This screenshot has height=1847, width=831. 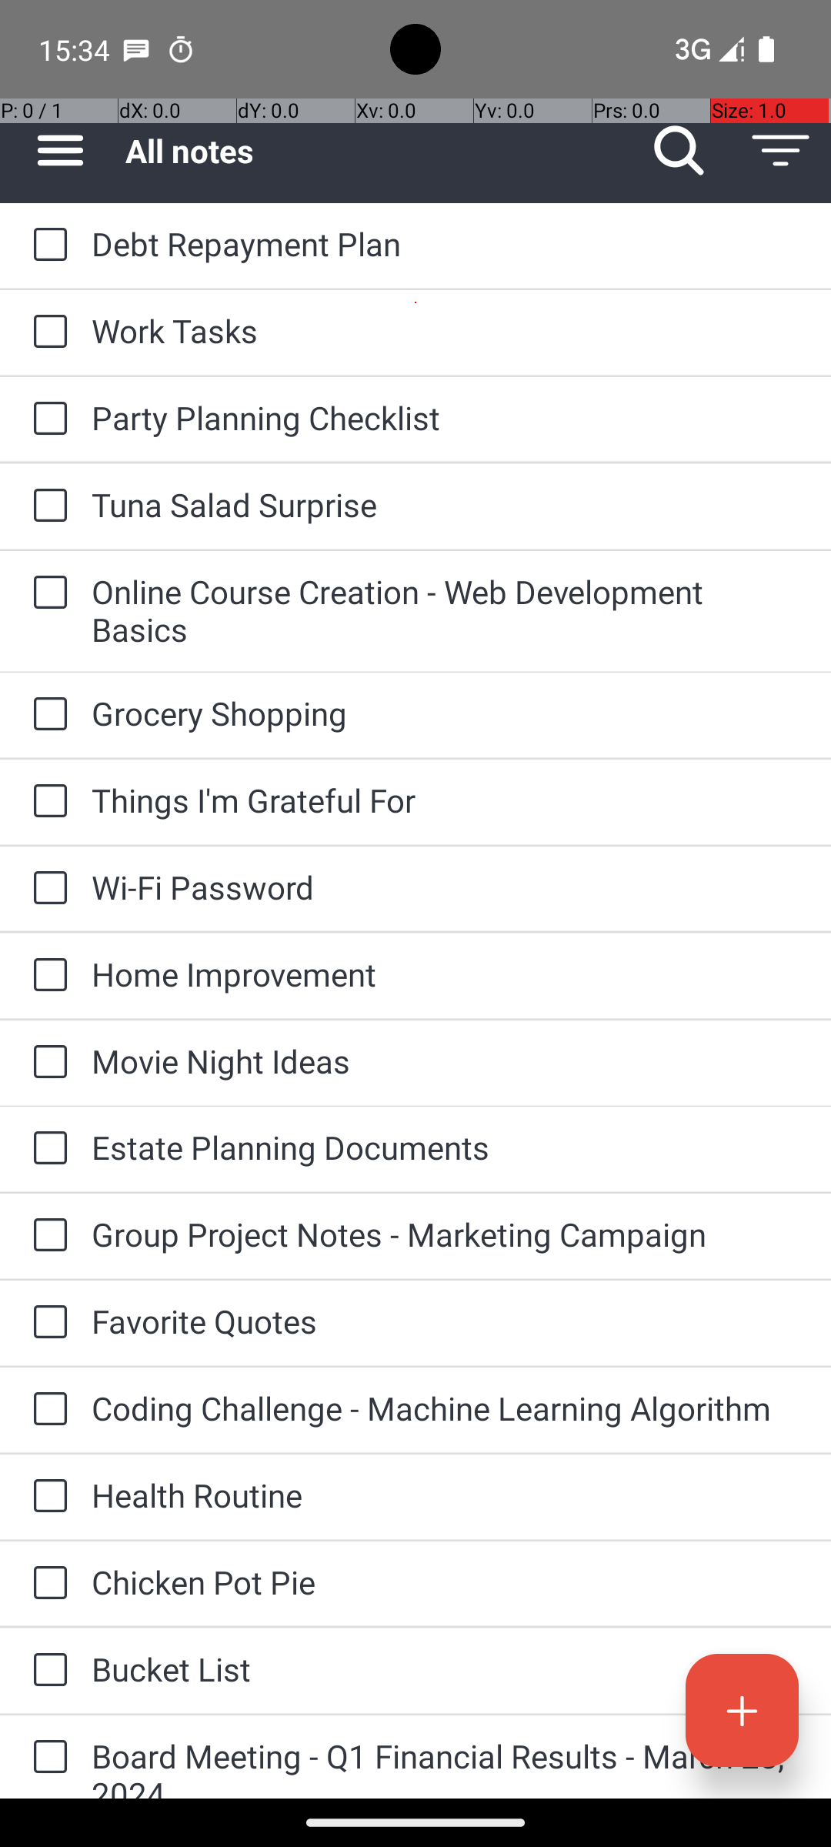 What do you see at coordinates (46, 1584) in the screenshot?
I see `to-do: Chicken Pot Pie` at bounding box center [46, 1584].